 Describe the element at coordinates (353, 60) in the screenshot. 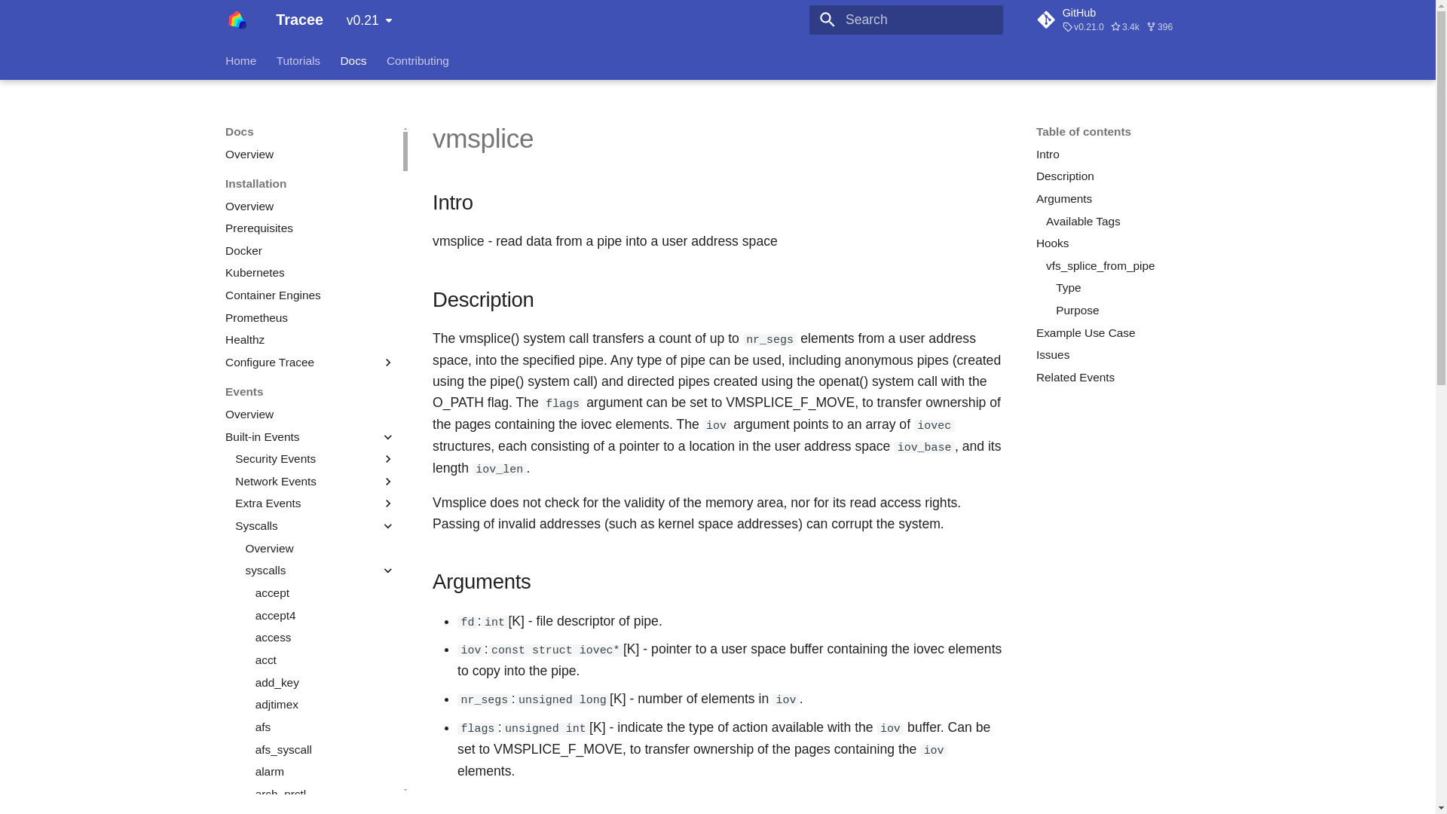

I see `Docs` at that location.